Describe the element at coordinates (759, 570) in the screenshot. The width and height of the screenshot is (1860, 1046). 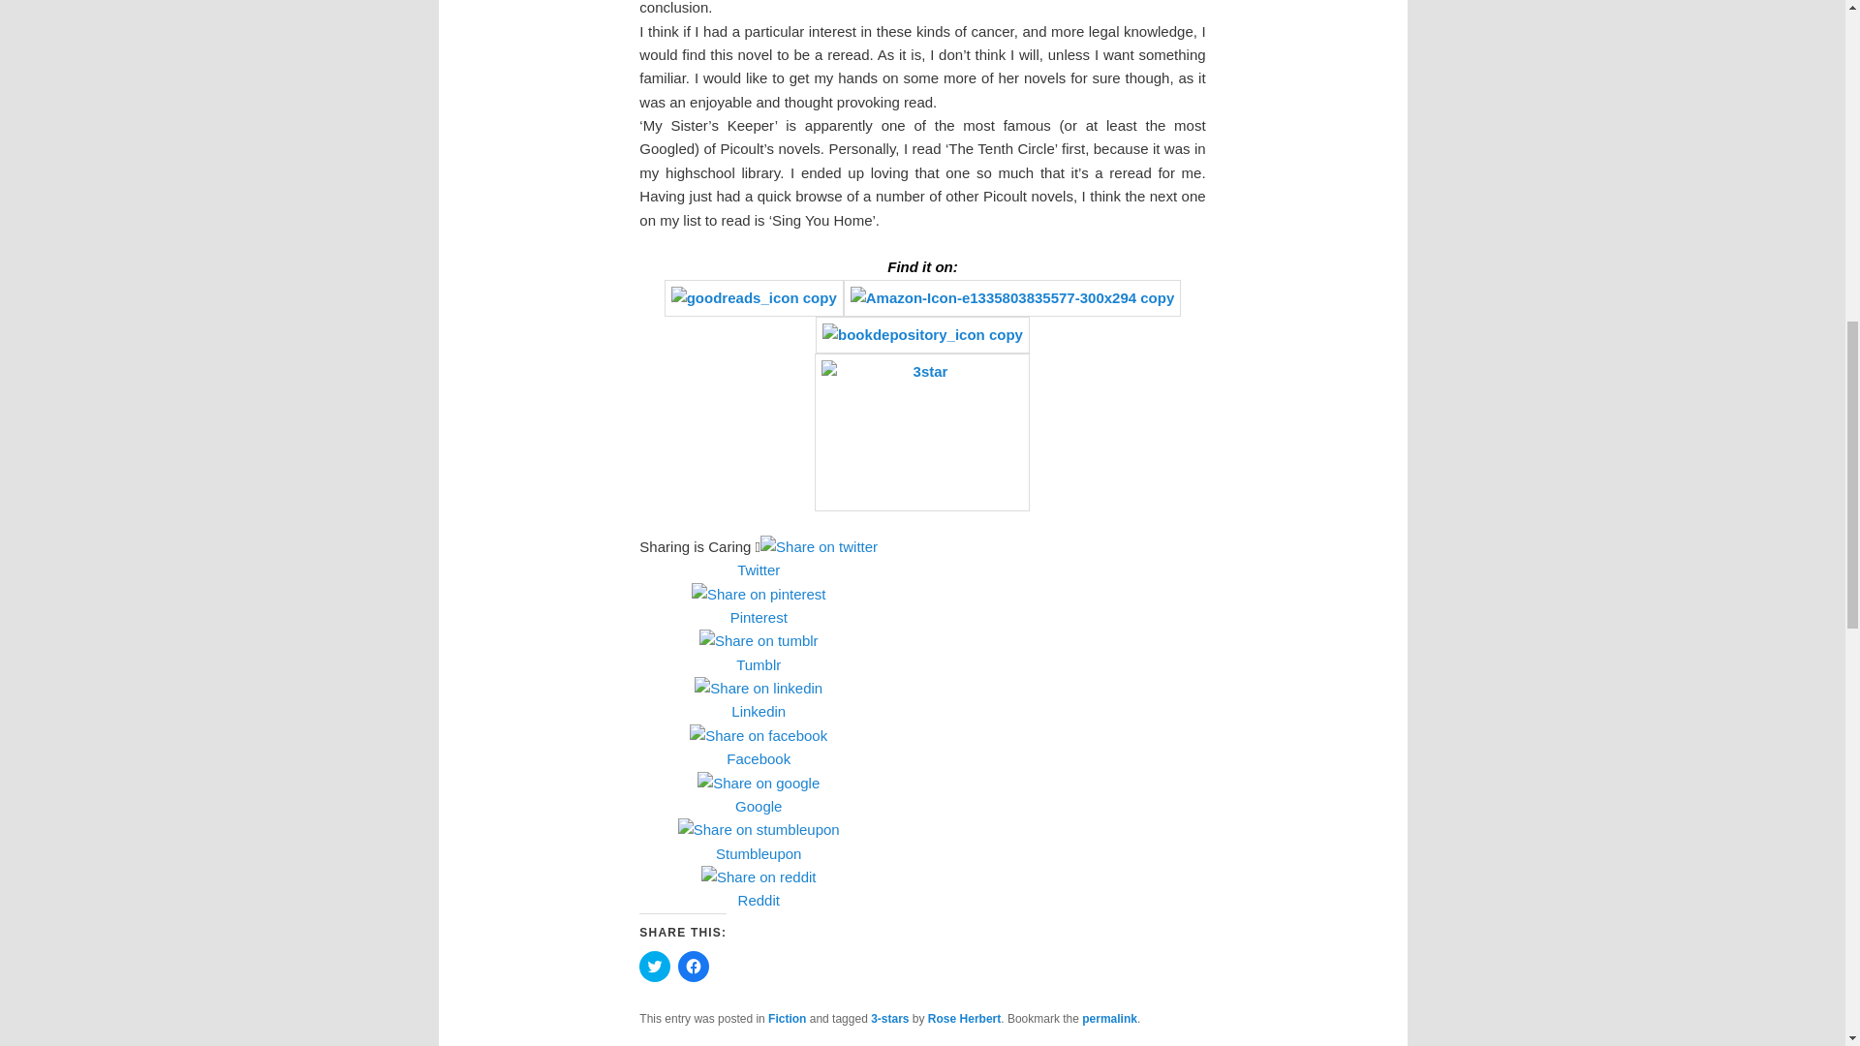
I see `Twitter` at that location.